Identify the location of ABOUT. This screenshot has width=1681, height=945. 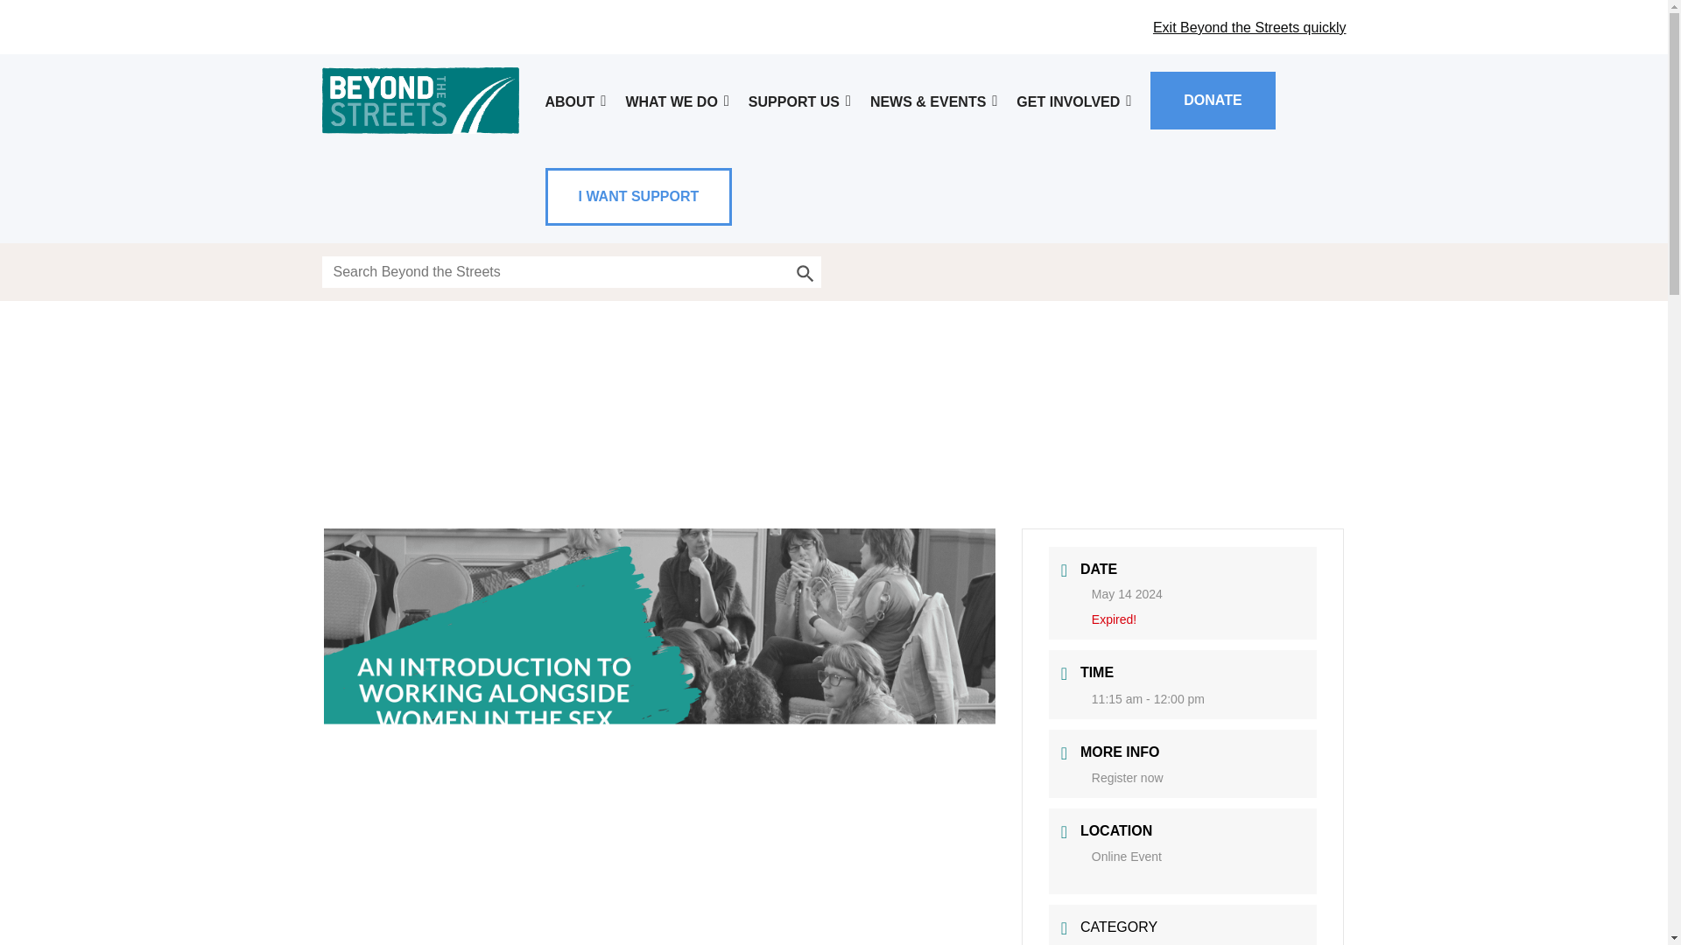
(576, 101).